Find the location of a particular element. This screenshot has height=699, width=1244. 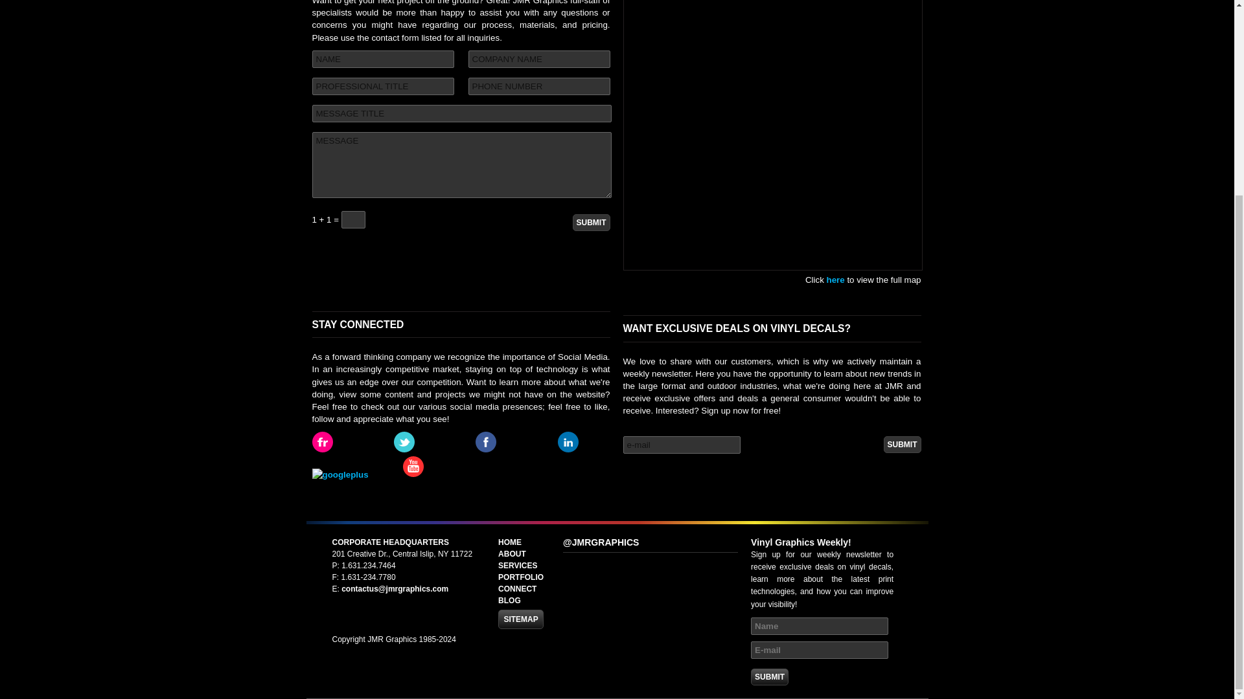

SUBMIT is located at coordinates (591, 223).